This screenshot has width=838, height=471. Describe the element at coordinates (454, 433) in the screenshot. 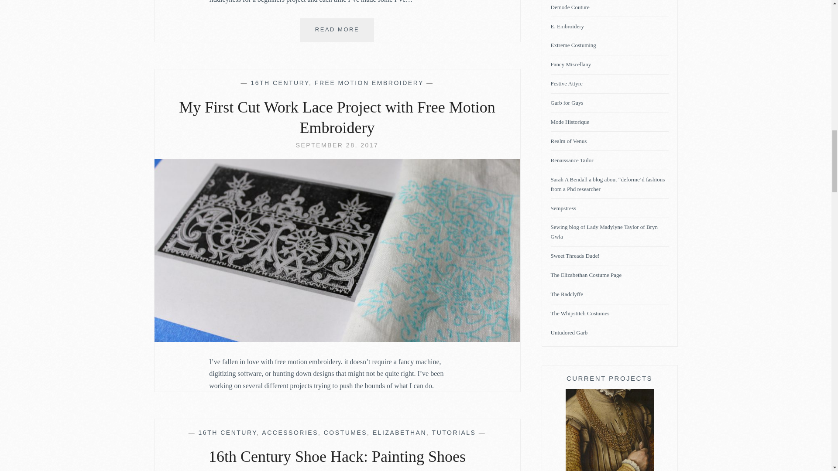

I see `TUTORIALS` at that location.